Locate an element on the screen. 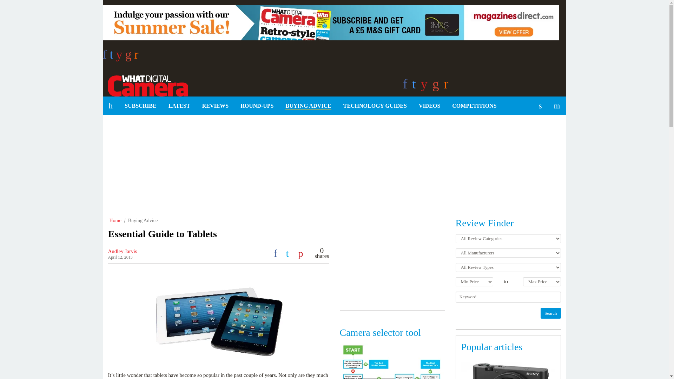 The height and width of the screenshot is (379, 674). Search is located at coordinates (550, 313).